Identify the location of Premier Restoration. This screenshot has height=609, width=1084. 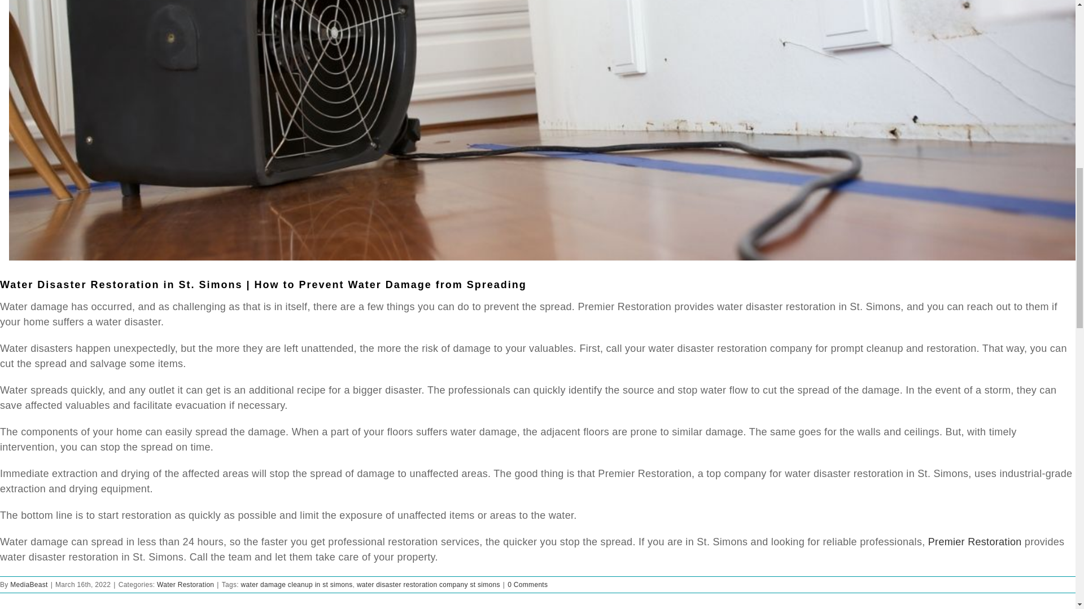
(972, 541).